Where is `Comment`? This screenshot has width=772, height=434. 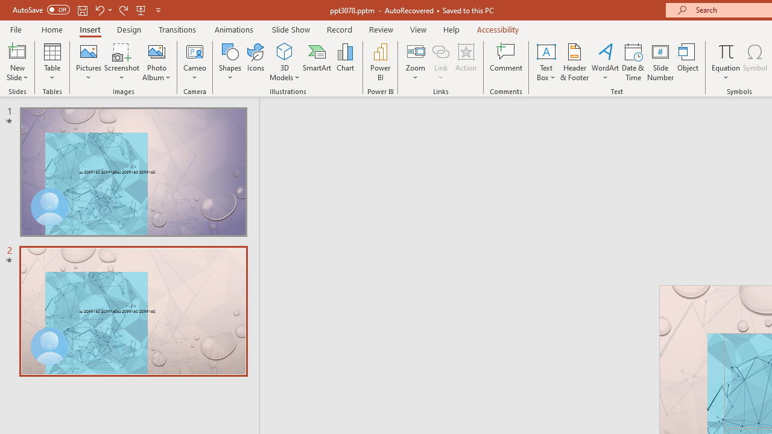
Comment is located at coordinates (507, 61).